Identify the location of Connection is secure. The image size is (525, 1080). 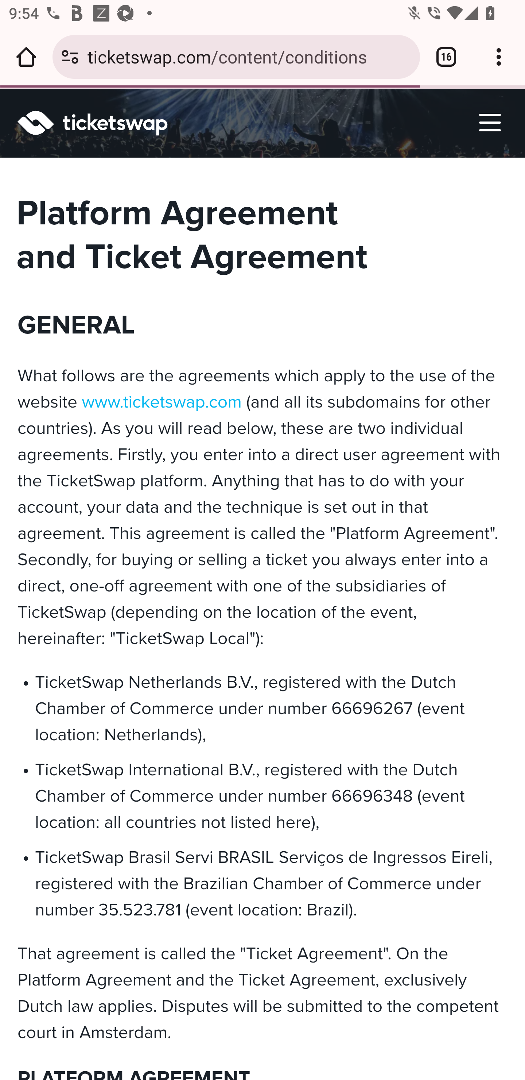
(70, 57).